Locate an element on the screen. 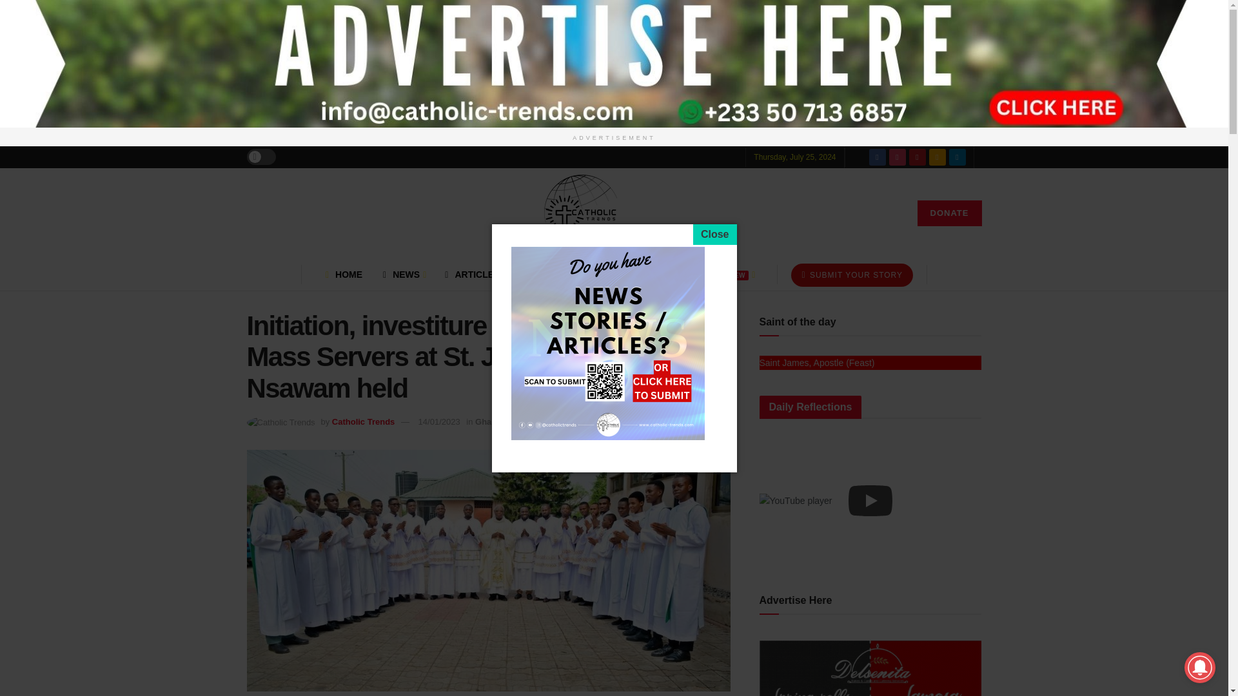 The width and height of the screenshot is (1238, 696). NEWS is located at coordinates (403, 275).